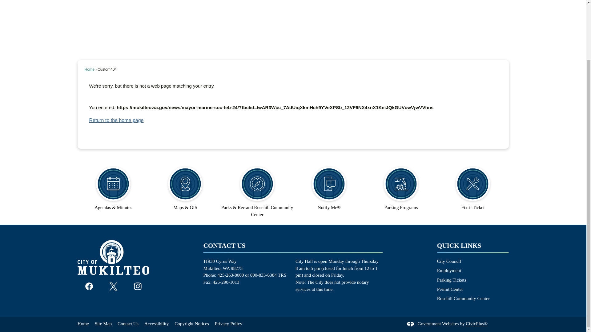 This screenshot has height=332, width=591. Describe the element at coordinates (452, 280) in the screenshot. I see `Parking Tickets` at that location.